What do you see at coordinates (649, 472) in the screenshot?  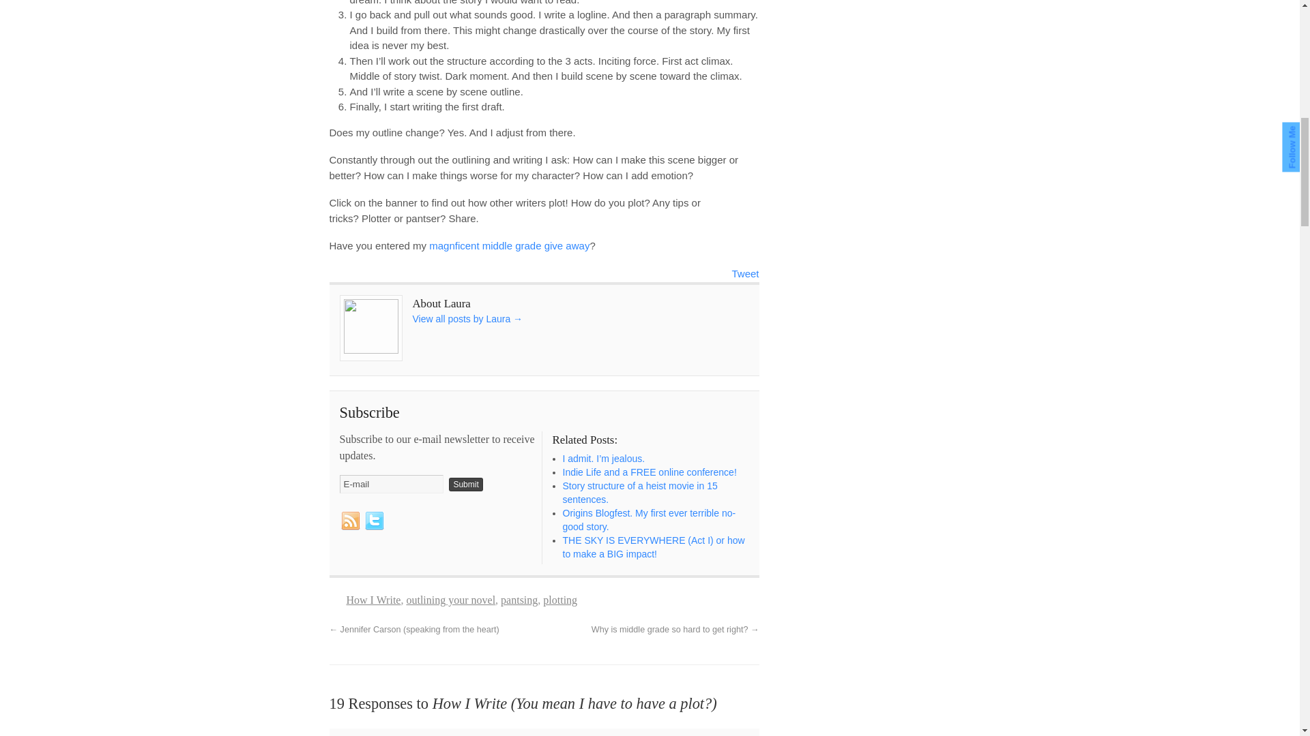 I see `Indie Life and a FREE online conference!` at bounding box center [649, 472].